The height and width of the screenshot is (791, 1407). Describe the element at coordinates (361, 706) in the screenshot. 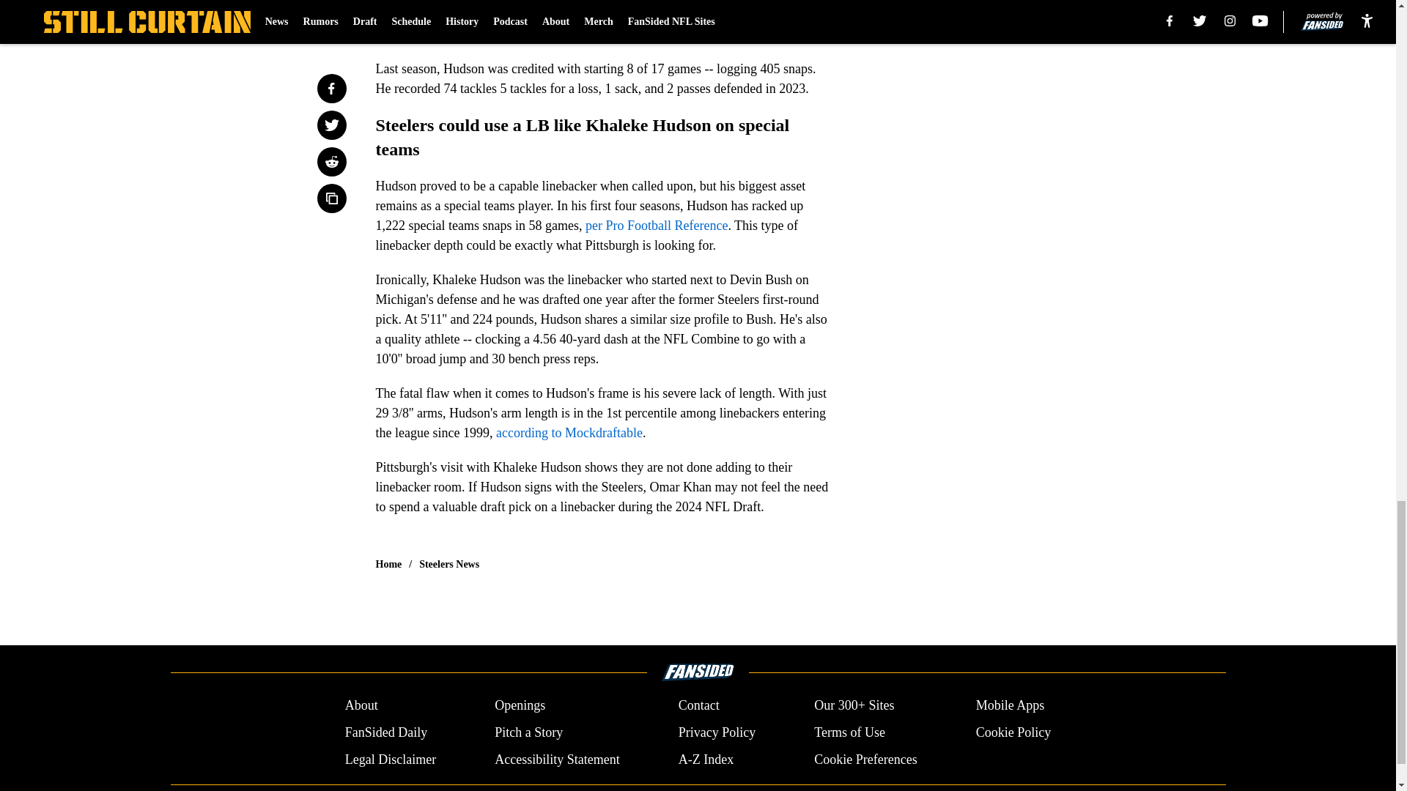

I see `About` at that location.